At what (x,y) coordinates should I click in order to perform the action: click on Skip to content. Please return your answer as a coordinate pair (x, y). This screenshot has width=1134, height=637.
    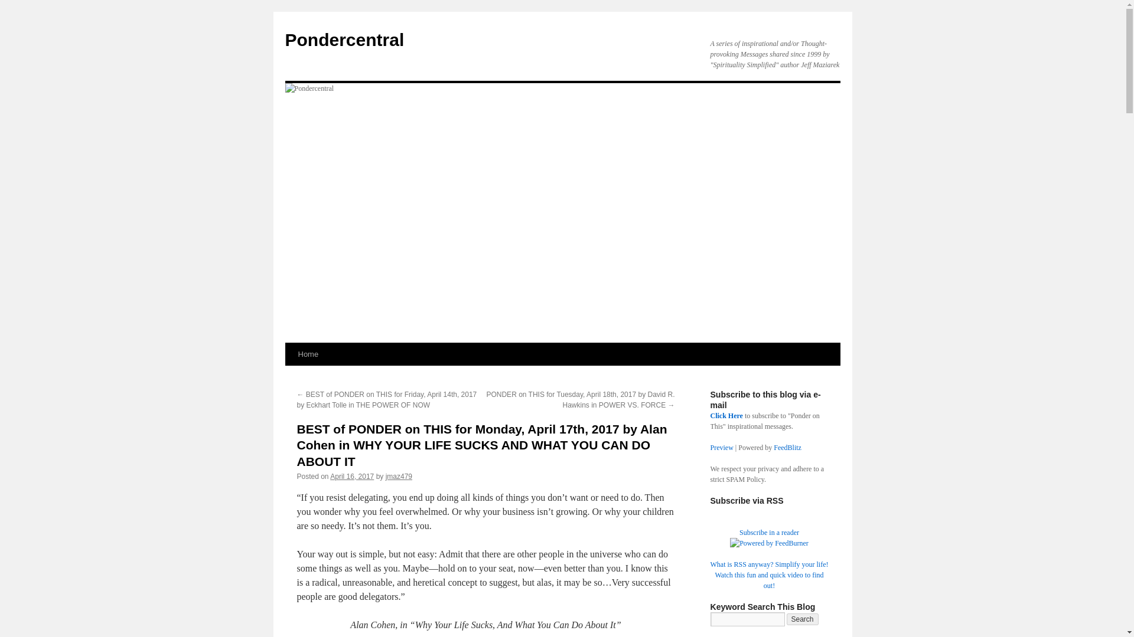
    Looking at the image, I should click on (290, 376).